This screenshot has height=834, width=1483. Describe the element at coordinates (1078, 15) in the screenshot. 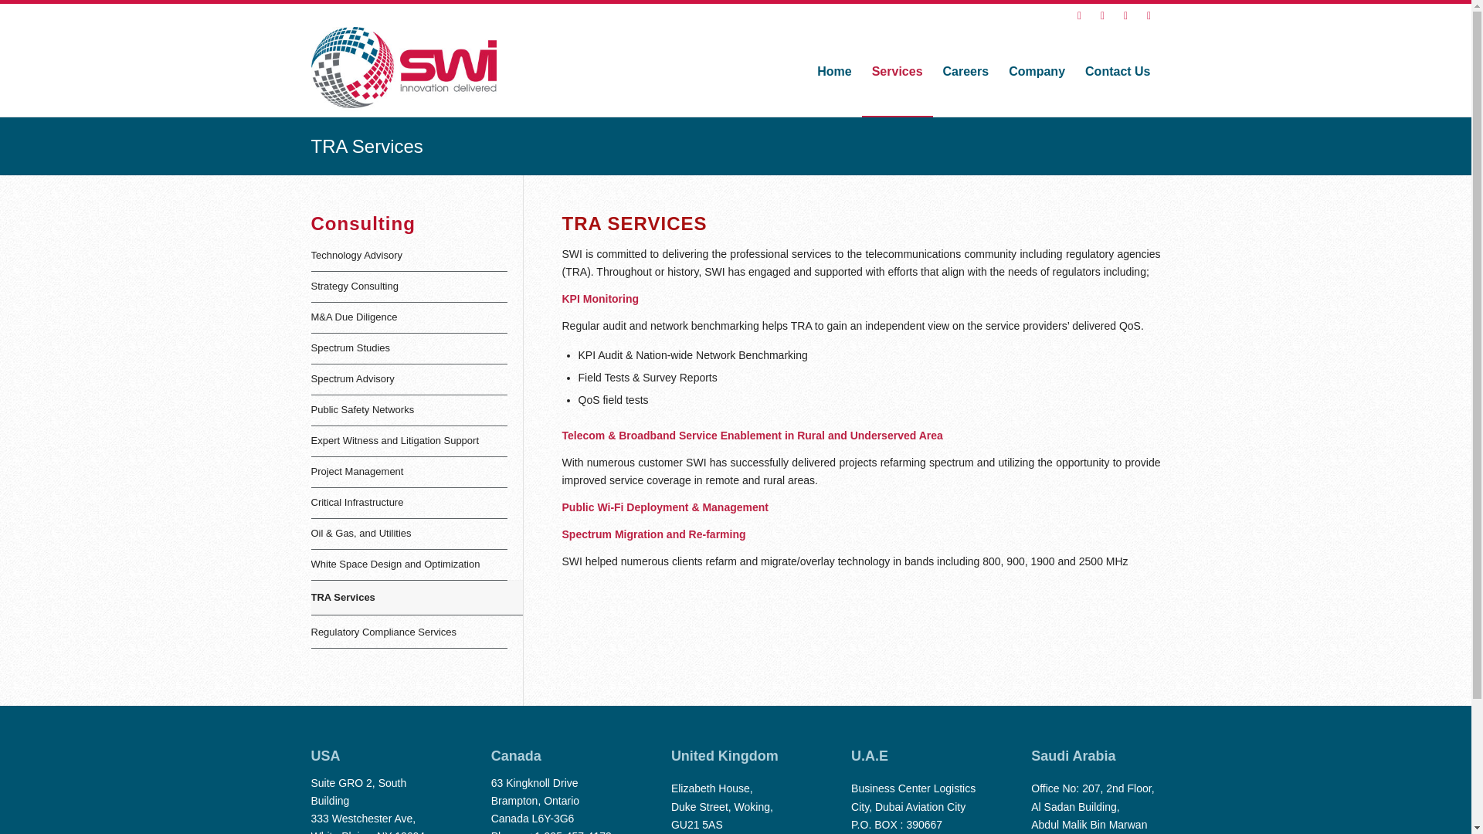

I see `Facebook` at that location.